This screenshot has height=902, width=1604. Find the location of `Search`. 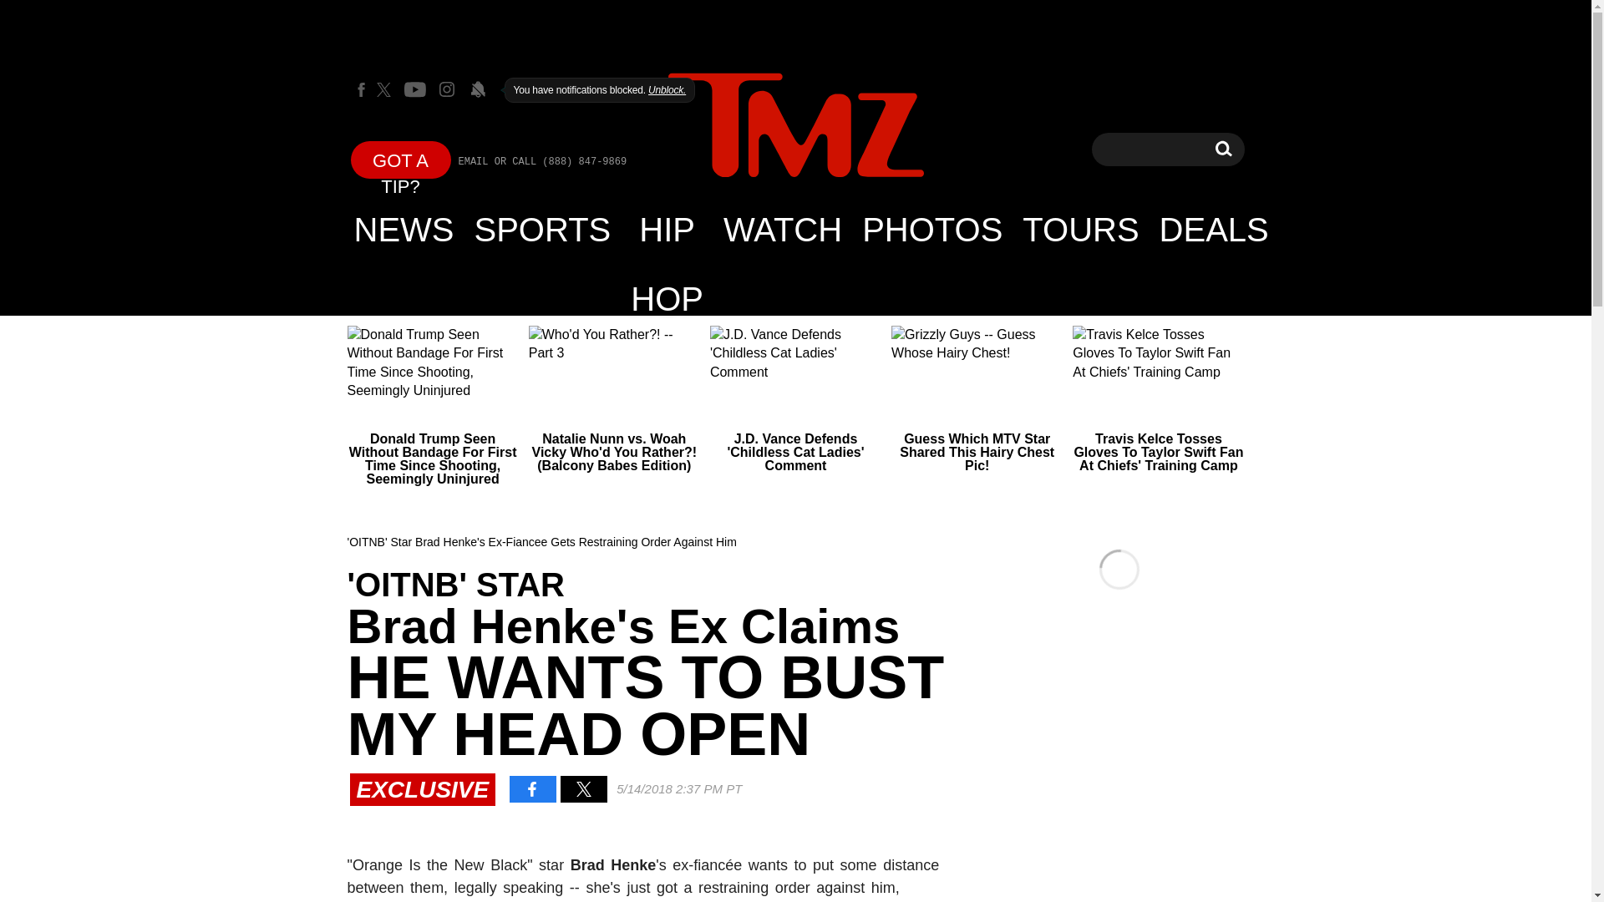

Search is located at coordinates (1223, 149).